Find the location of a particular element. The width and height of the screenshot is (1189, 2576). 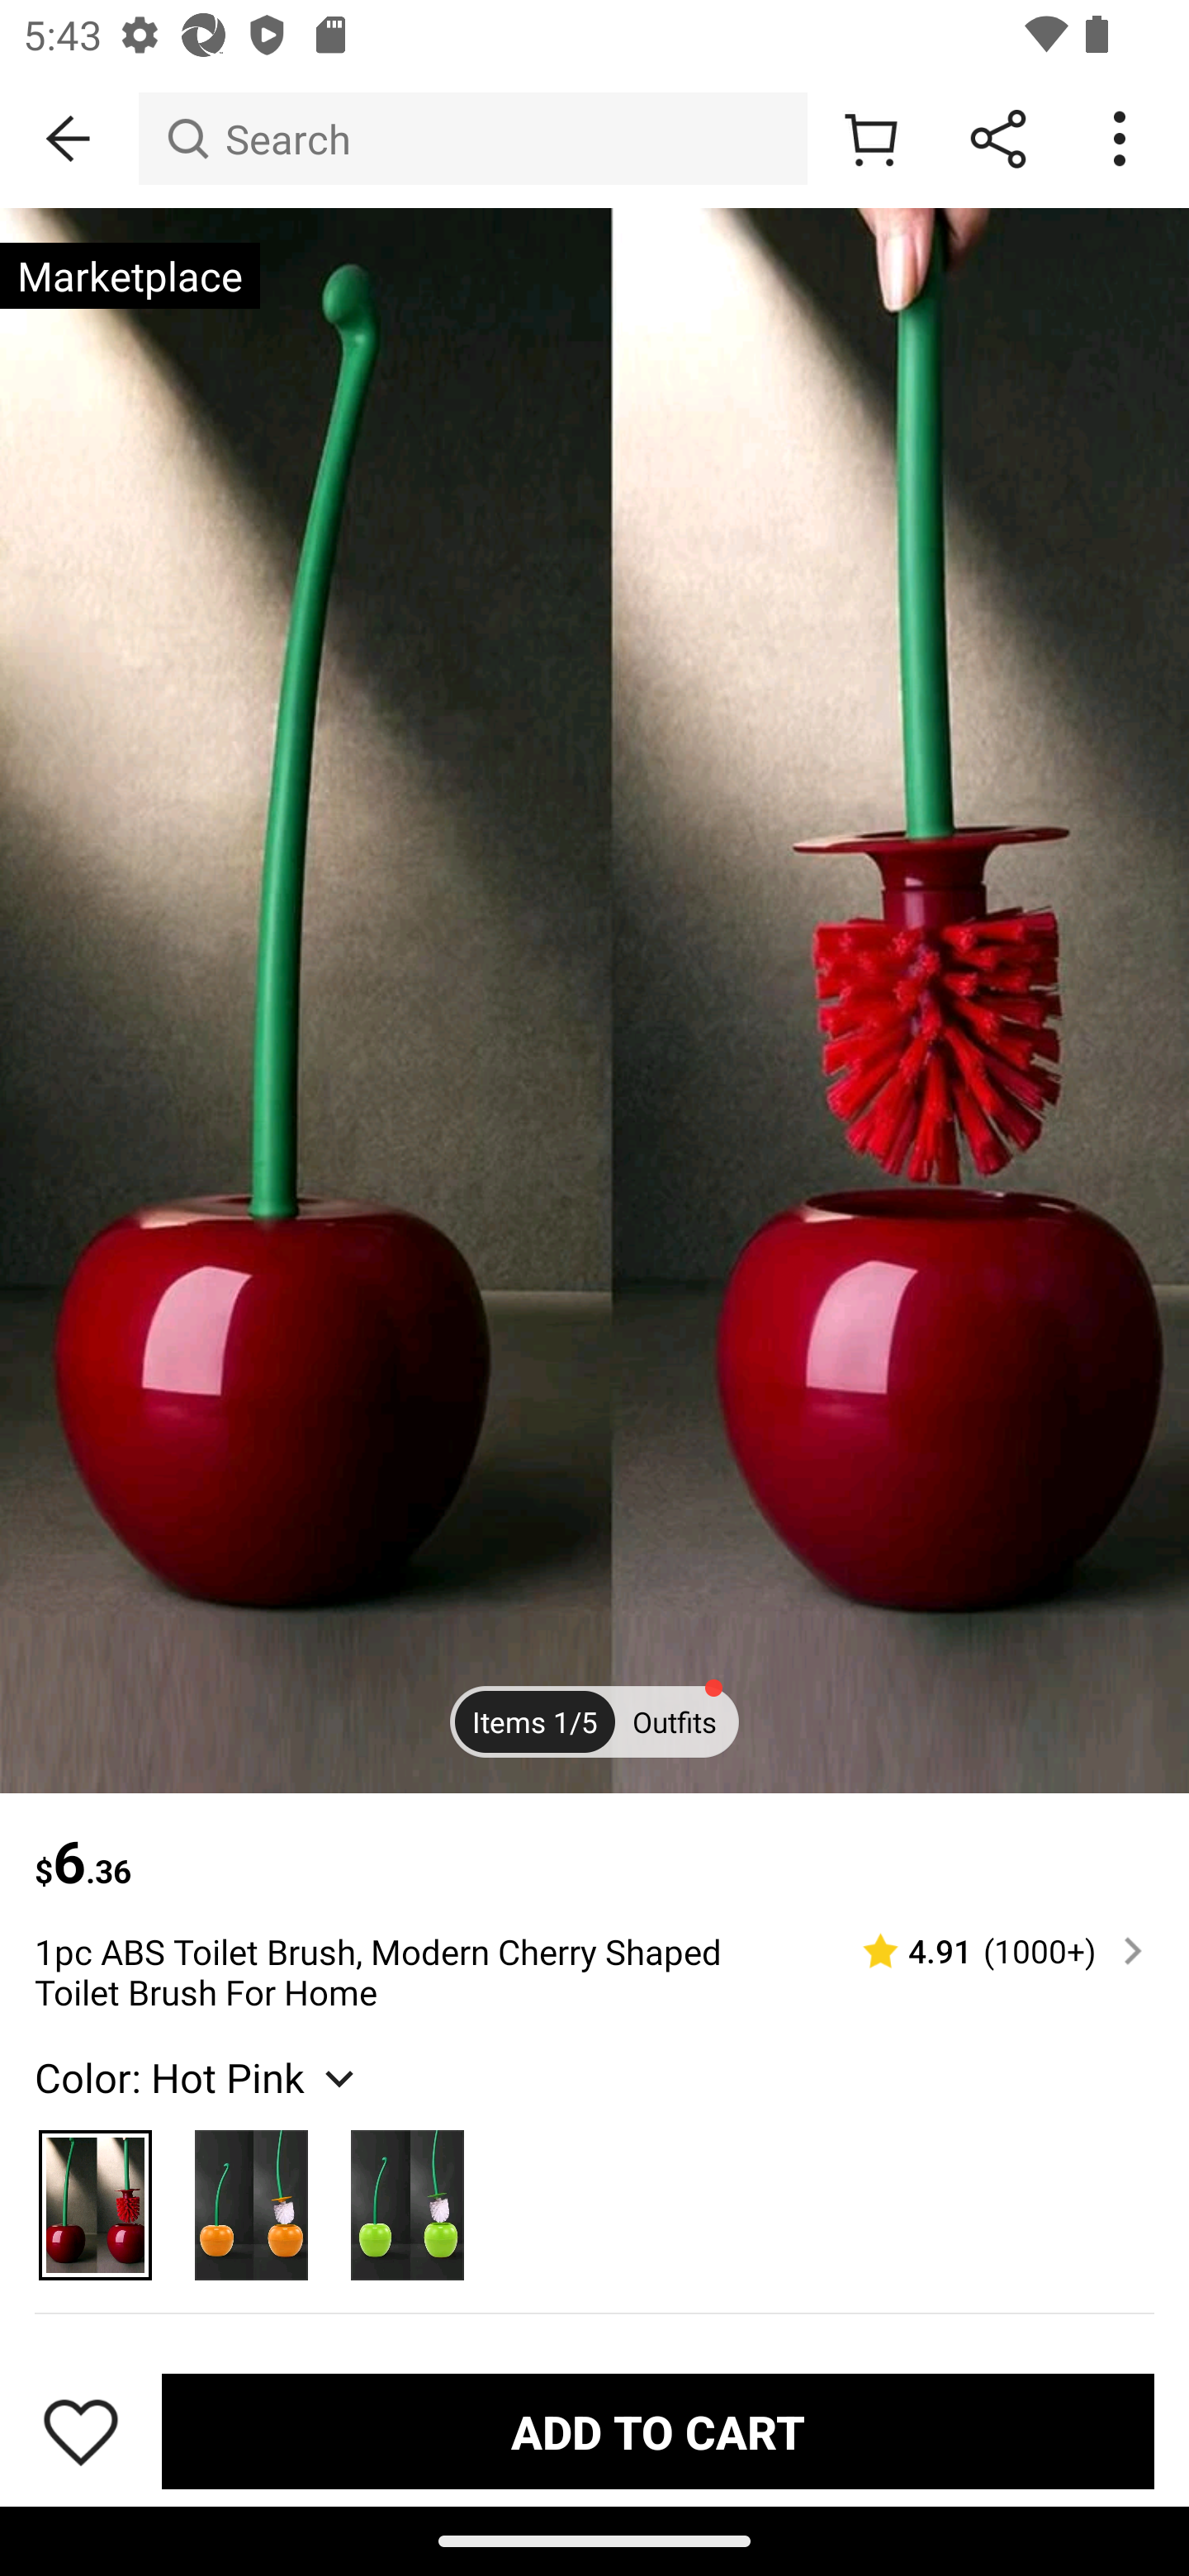

BACK is located at coordinates (69, 139).